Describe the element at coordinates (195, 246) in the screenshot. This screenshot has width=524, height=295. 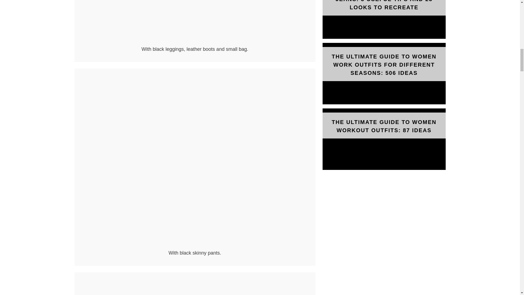
I see `With black skinny pants` at that location.